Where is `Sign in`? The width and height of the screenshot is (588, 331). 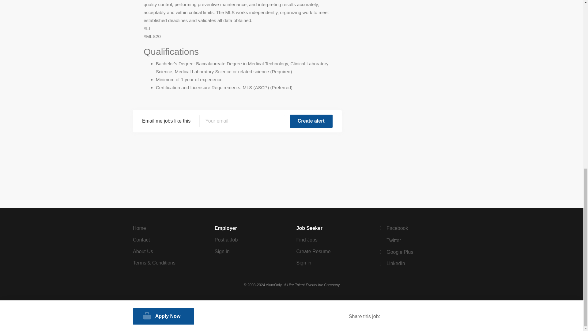 Sign in is located at coordinates (222, 251).